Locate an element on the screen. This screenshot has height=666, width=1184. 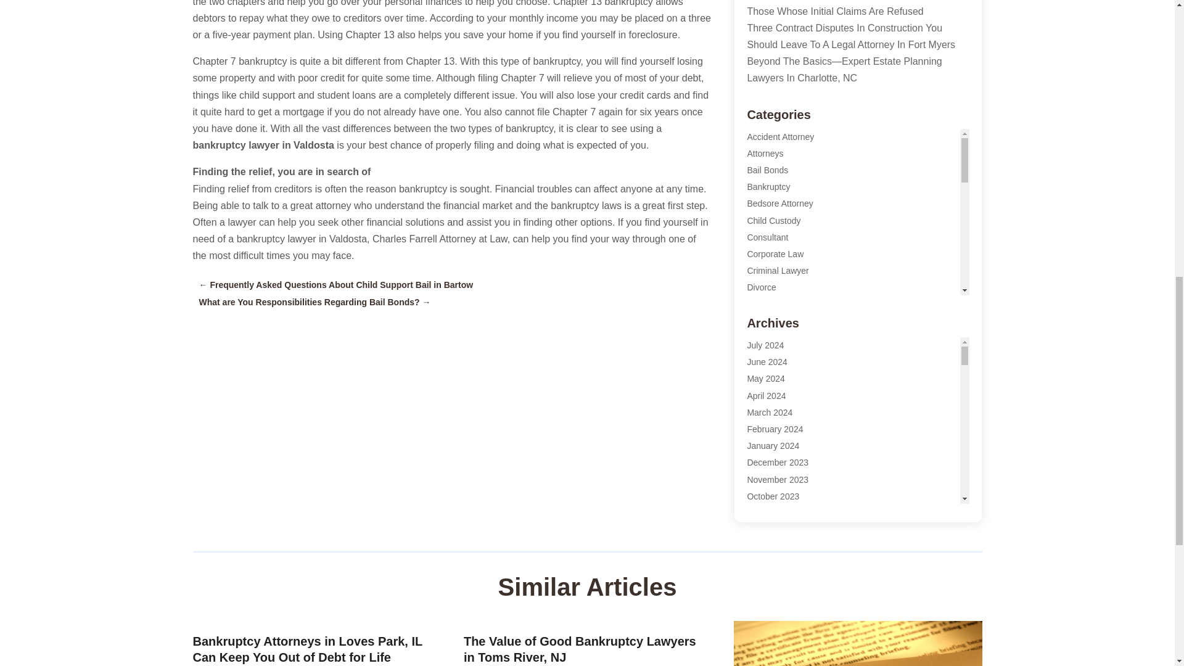
Consultant is located at coordinates (767, 237).